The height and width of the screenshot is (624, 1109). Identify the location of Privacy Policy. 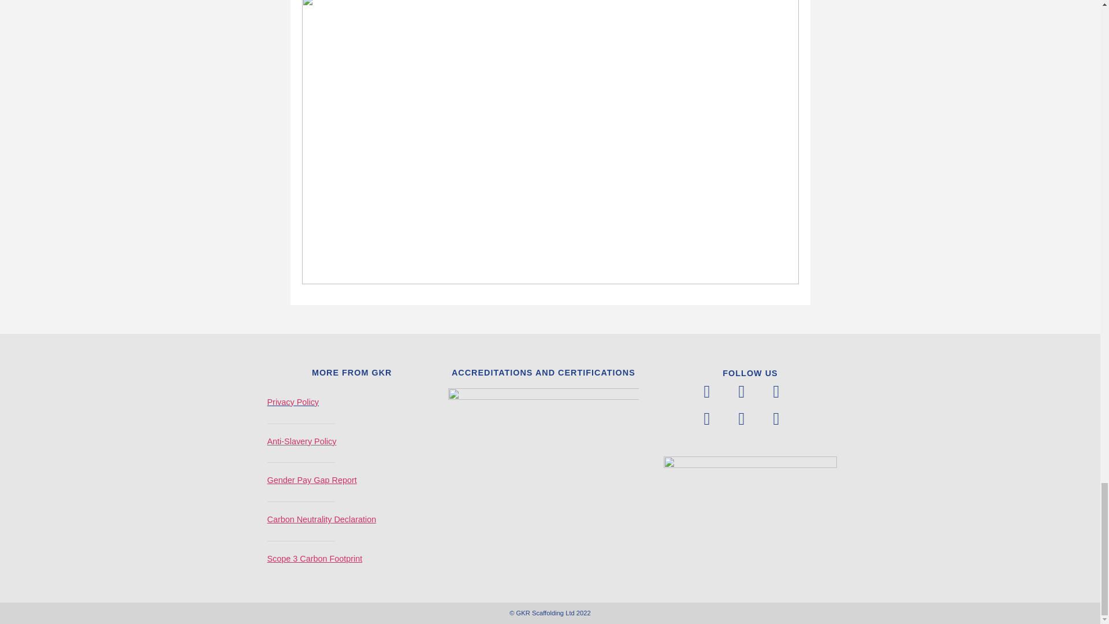
(293, 402).